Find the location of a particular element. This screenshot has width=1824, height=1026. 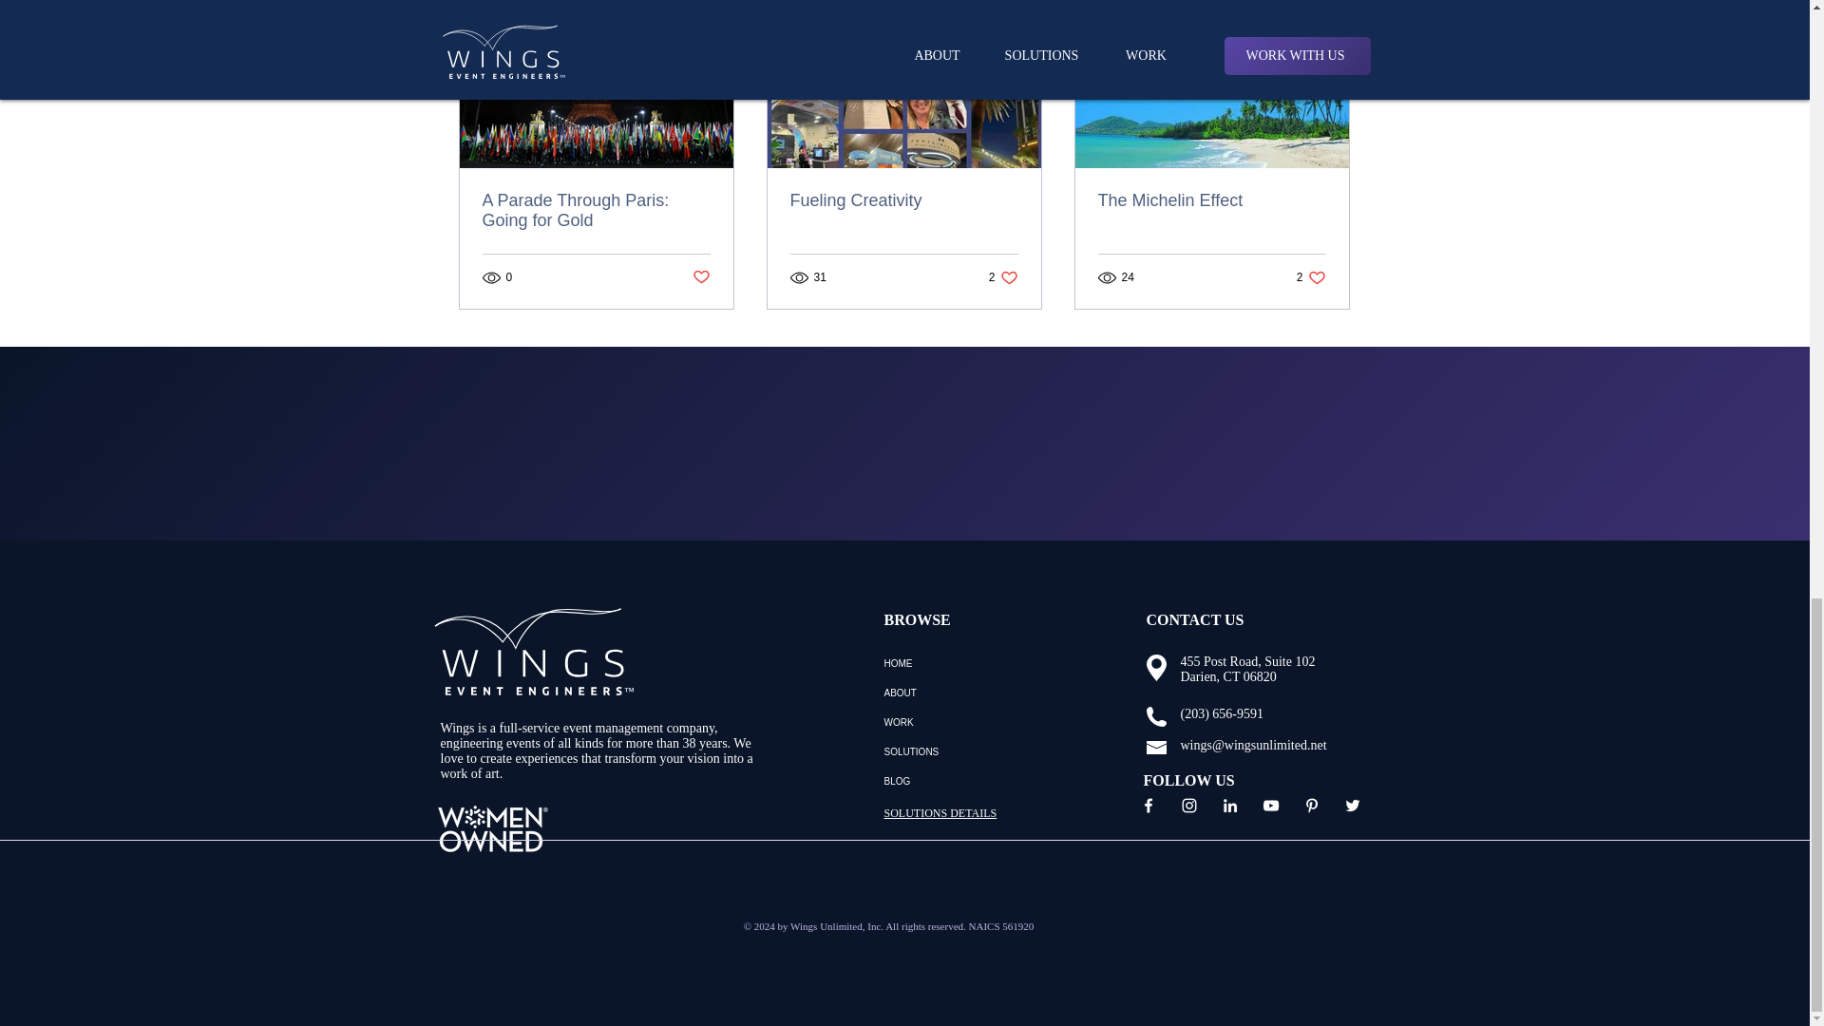

Fueling Creativity is located at coordinates (903, 200).